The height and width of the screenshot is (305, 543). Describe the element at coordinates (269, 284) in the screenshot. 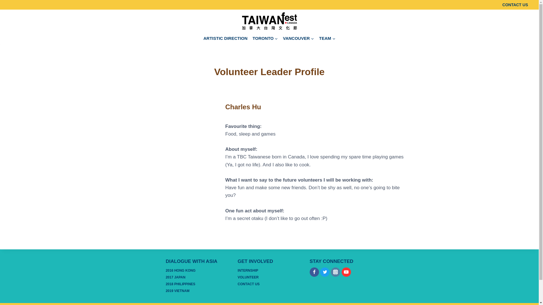

I see `CONTACT US` at that location.